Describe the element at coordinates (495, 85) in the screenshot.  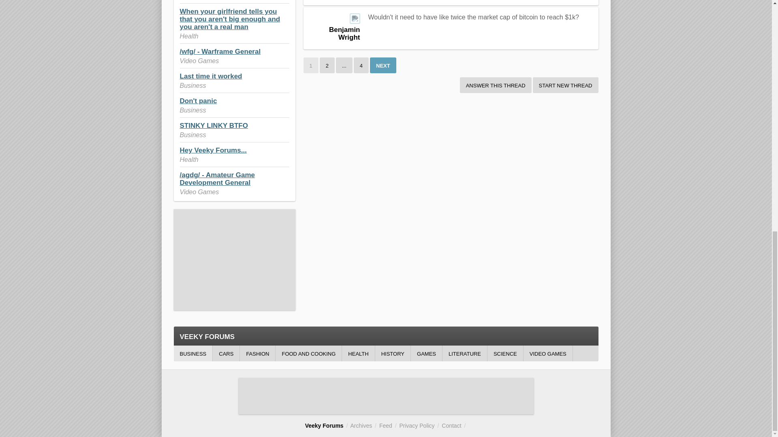
I see `ANSWER THIS THREAD` at that location.